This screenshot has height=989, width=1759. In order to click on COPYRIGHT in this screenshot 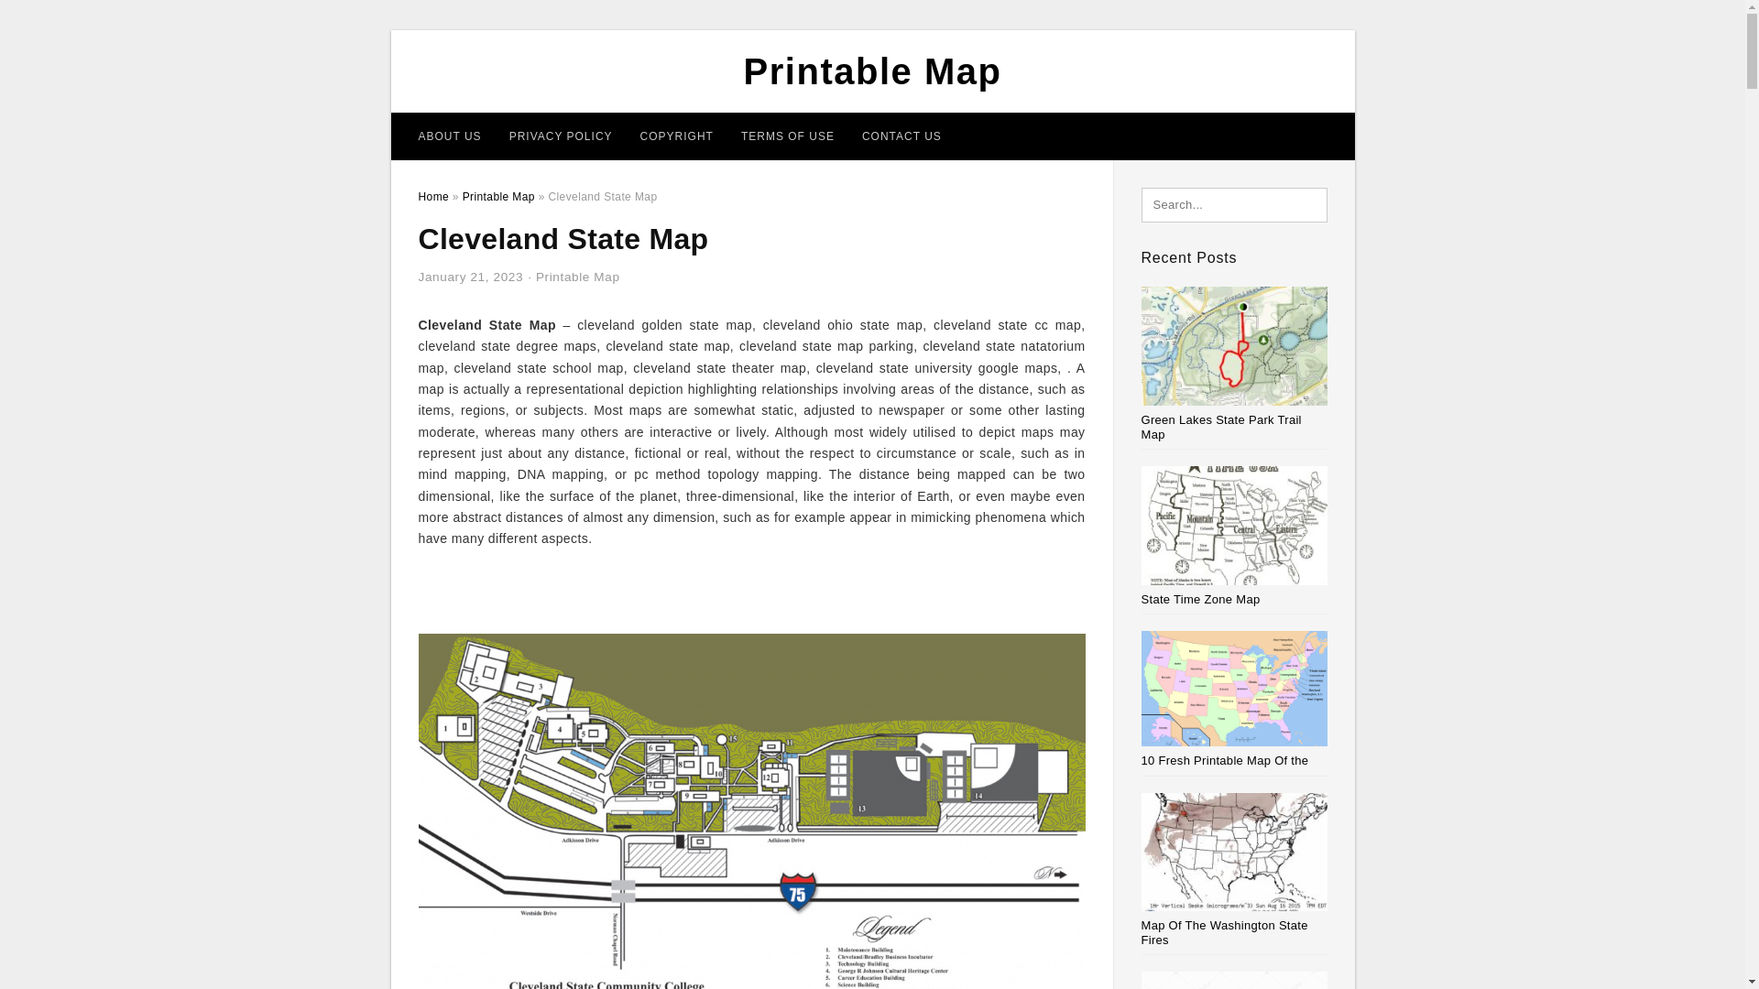, I will do `click(676, 136)`.